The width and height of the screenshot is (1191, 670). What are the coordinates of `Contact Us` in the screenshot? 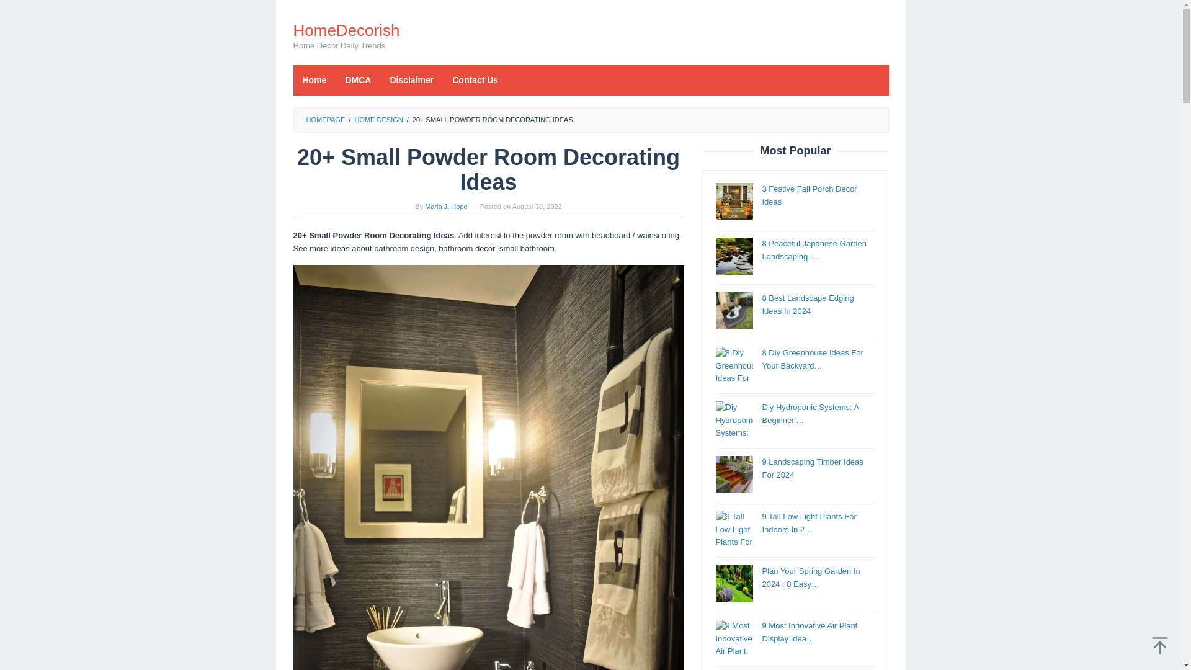 It's located at (475, 79).